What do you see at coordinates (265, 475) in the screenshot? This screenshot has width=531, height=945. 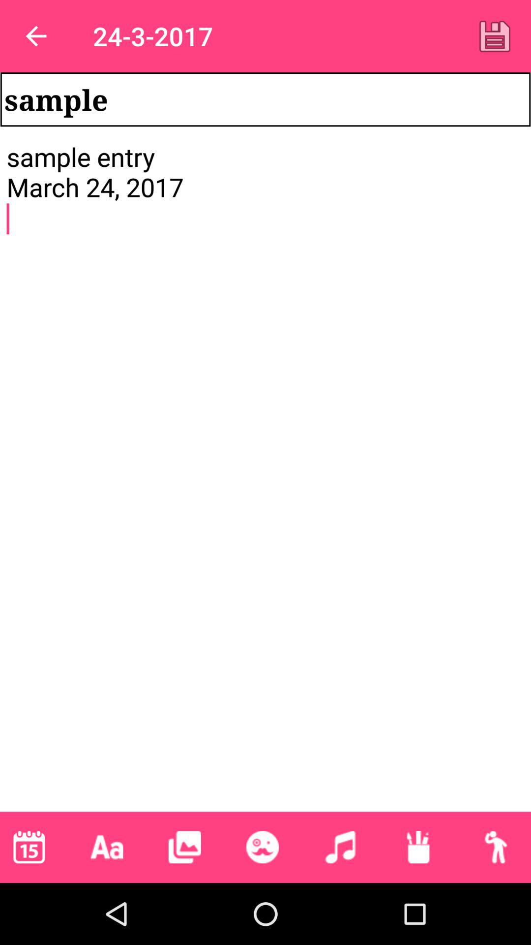 I see `swipe to the sample entry march icon` at bounding box center [265, 475].